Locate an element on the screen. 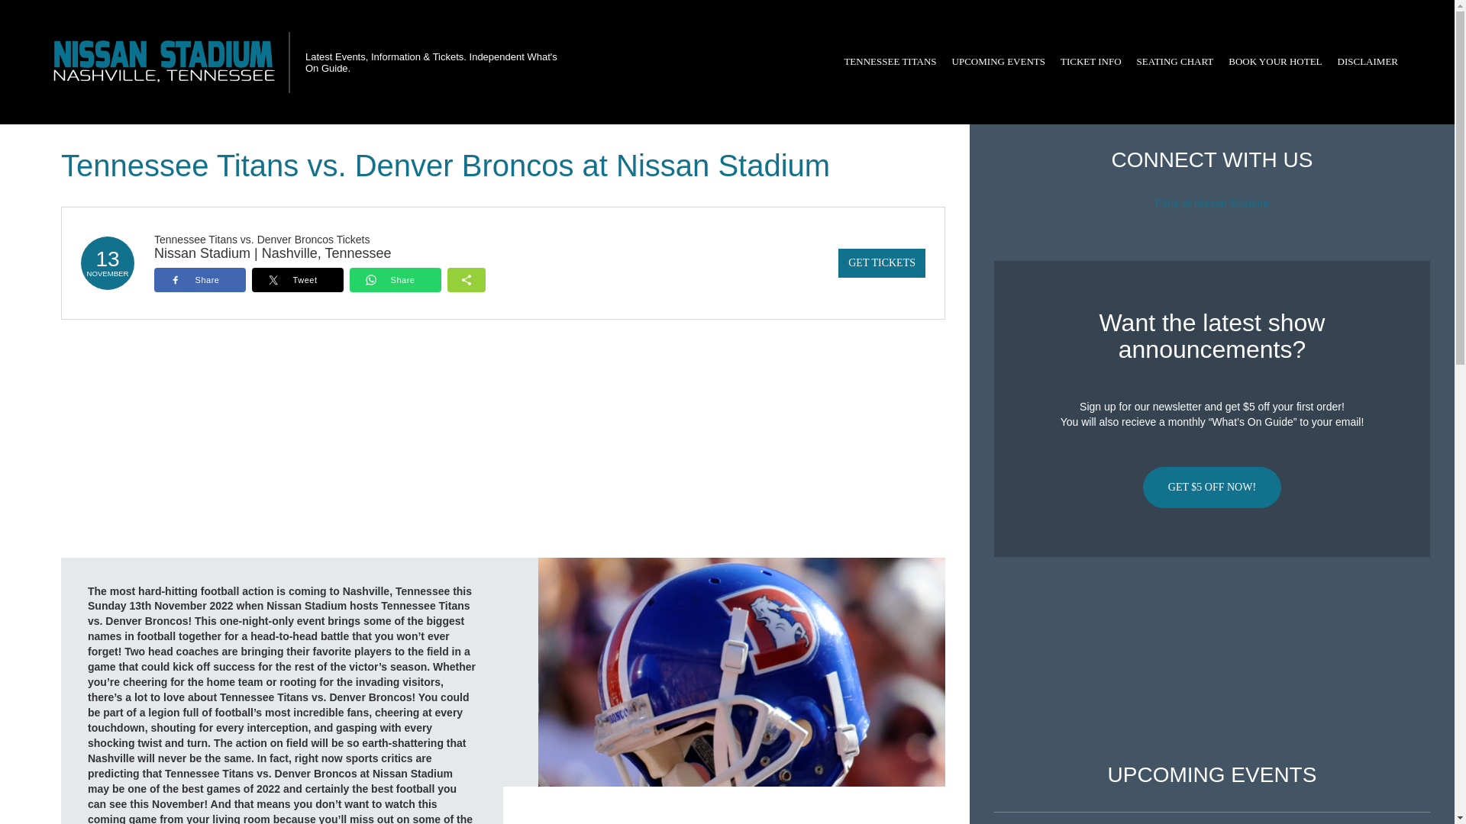  Tennessee Titans vs. Denver Broncos at Nissan Stadium is located at coordinates (741, 671).